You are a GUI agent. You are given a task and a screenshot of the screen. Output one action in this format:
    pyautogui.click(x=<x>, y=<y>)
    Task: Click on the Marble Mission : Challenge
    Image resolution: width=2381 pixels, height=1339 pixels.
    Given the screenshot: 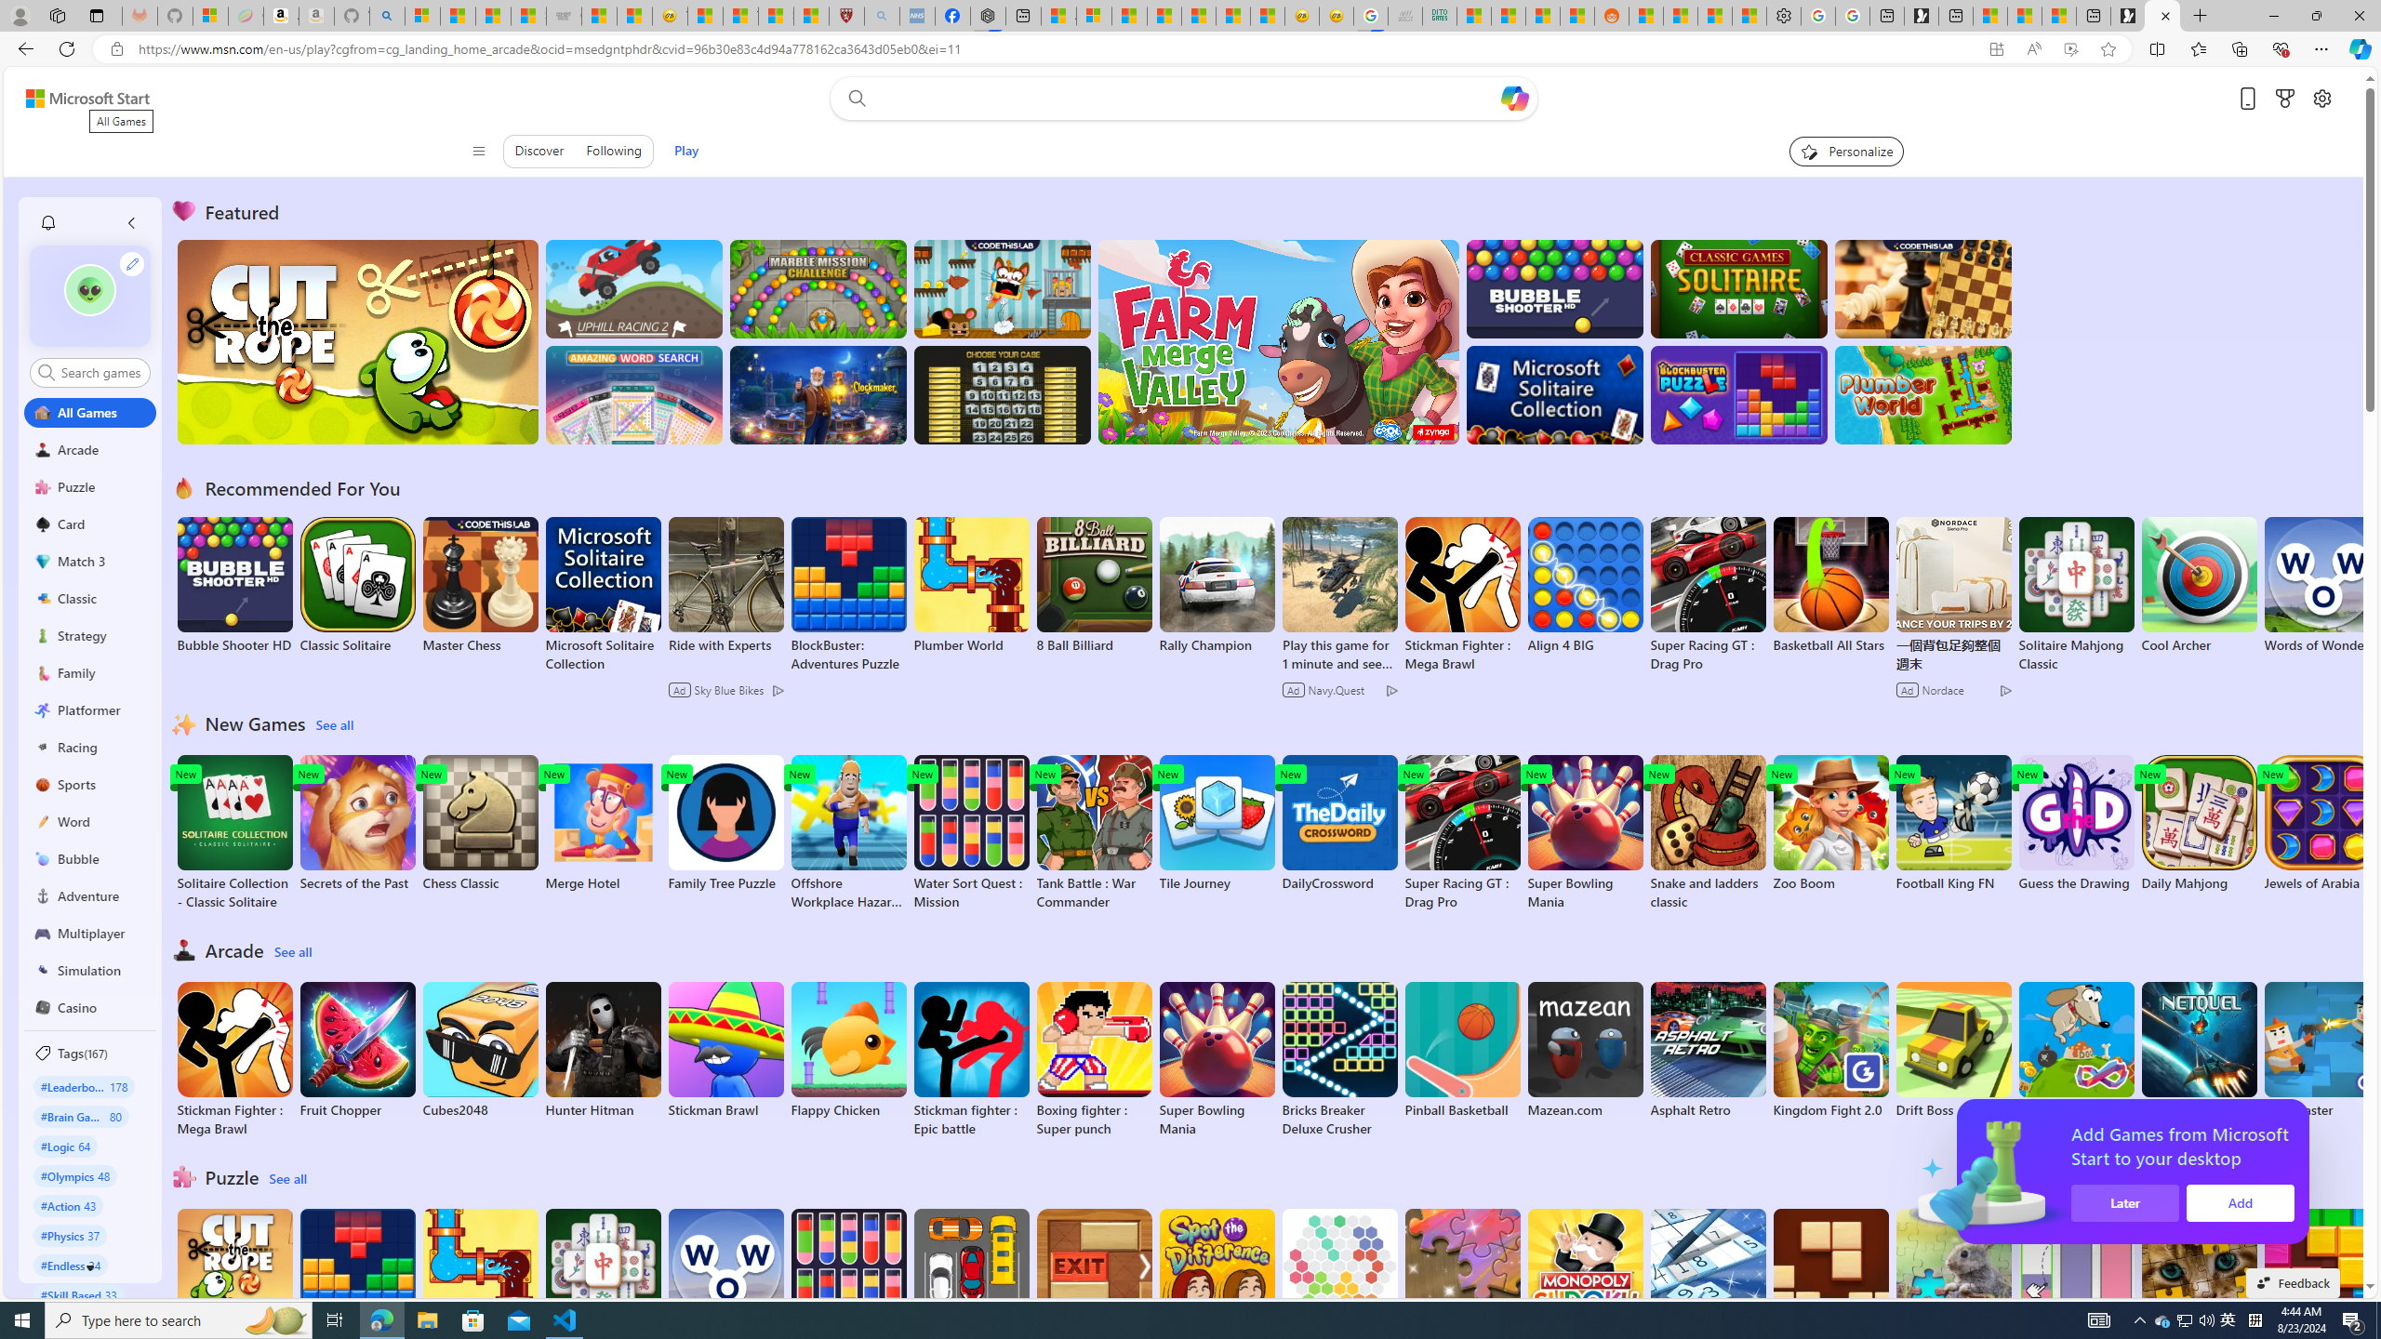 What is the action you would take?
    pyautogui.click(x=818, y=288)
    